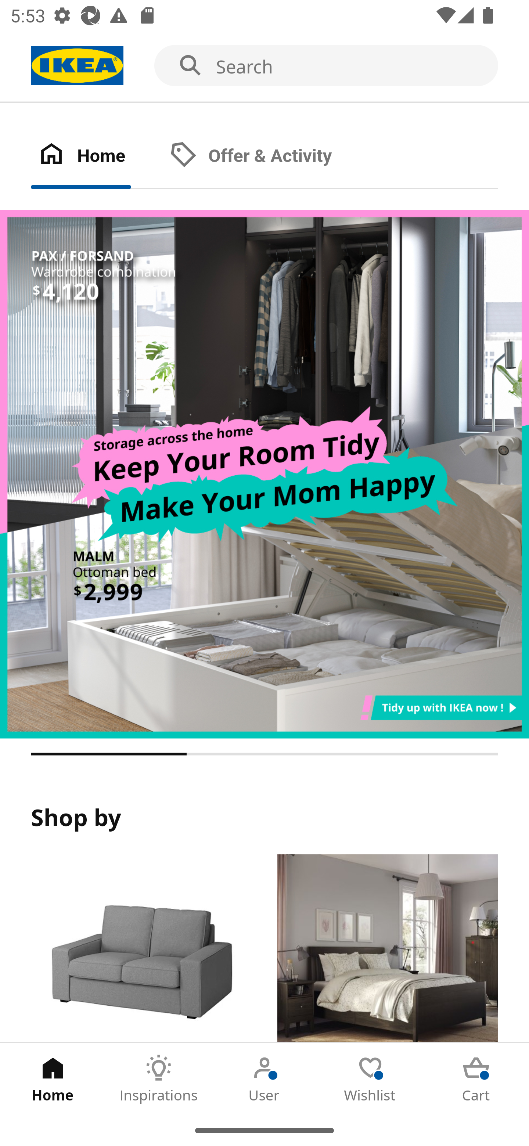 Image resolution: width=529 pixels, height=1146 pixels. I want to click on Home
Tab 1 of 5, so click(53, 1079).